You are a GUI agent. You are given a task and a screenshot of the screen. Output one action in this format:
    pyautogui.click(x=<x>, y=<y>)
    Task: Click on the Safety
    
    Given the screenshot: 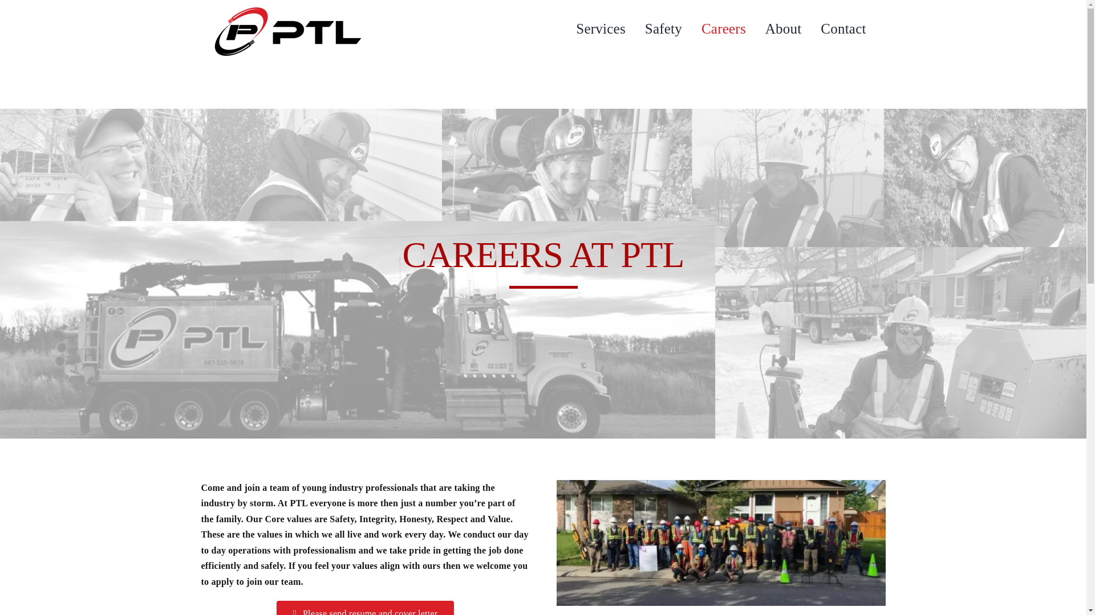 What is the action you would take?
    pyautogui.click(x=663, y=28)
    